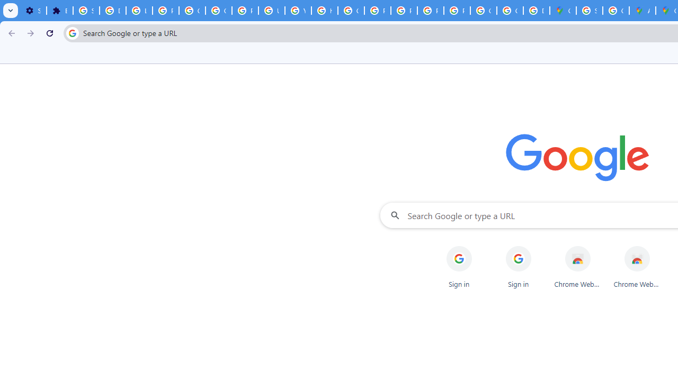 The height and width of the screenshot is (381, 678). What do you see at coordinates (658, 247) in the screenshot?
I see `Remove` at bounding box center [658, 247].